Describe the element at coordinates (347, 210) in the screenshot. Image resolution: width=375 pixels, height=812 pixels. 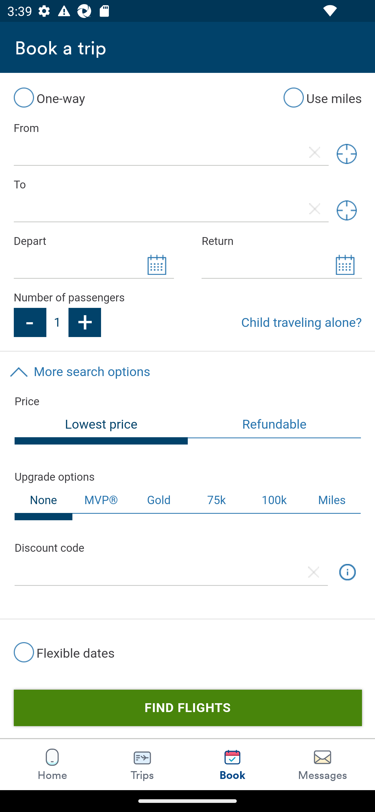
I see `Geolocation` at that location.